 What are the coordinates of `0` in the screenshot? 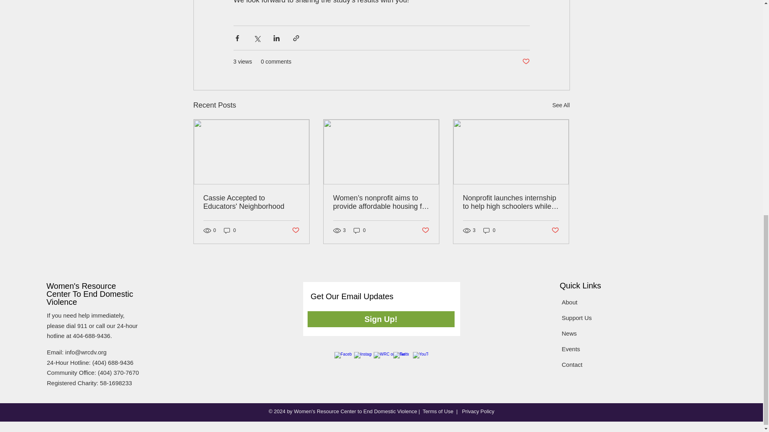 It's located at (230, 230).